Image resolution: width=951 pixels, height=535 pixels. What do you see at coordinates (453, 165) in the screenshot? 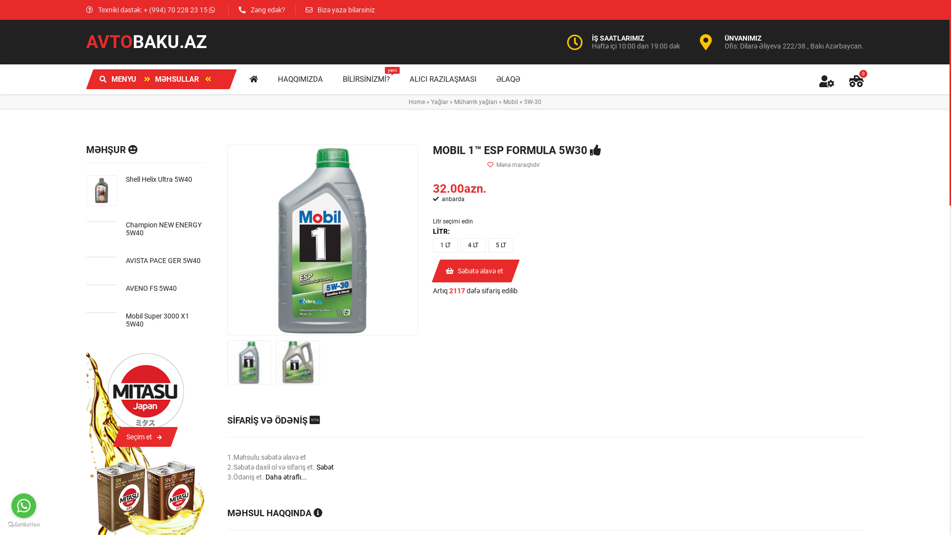
I see `3` at bounding box center [453, 165].